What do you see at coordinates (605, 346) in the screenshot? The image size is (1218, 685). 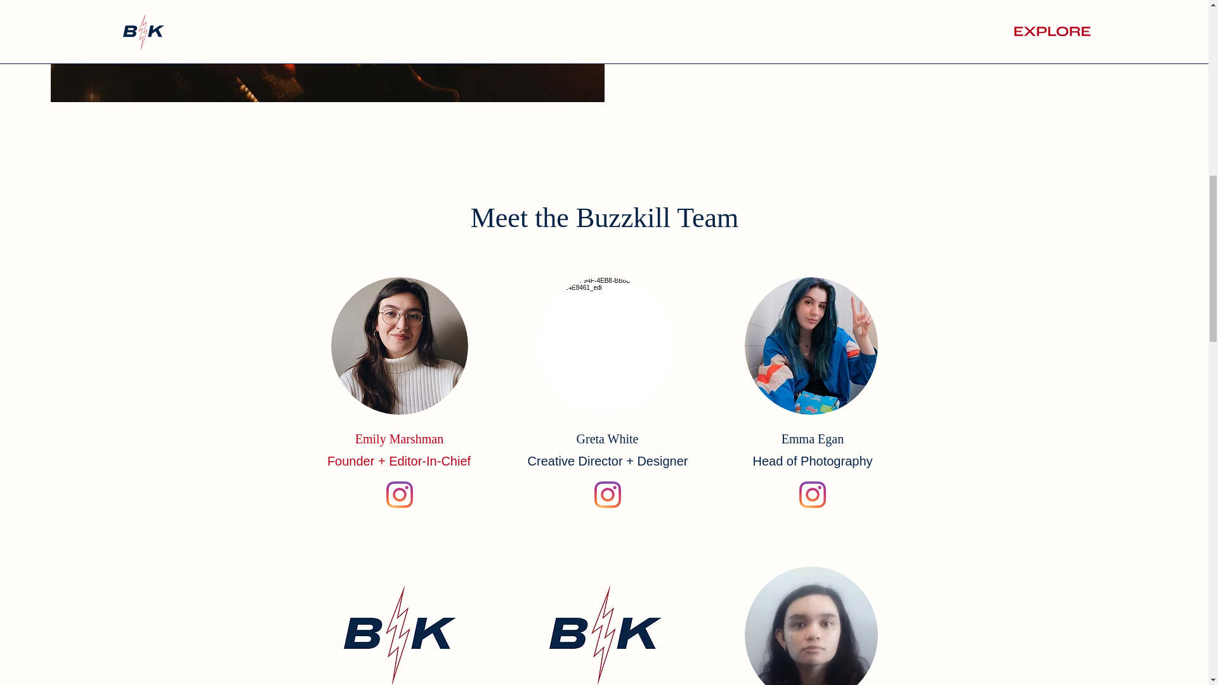 I see `guy4.jpg` at bounding box center [605, 346].